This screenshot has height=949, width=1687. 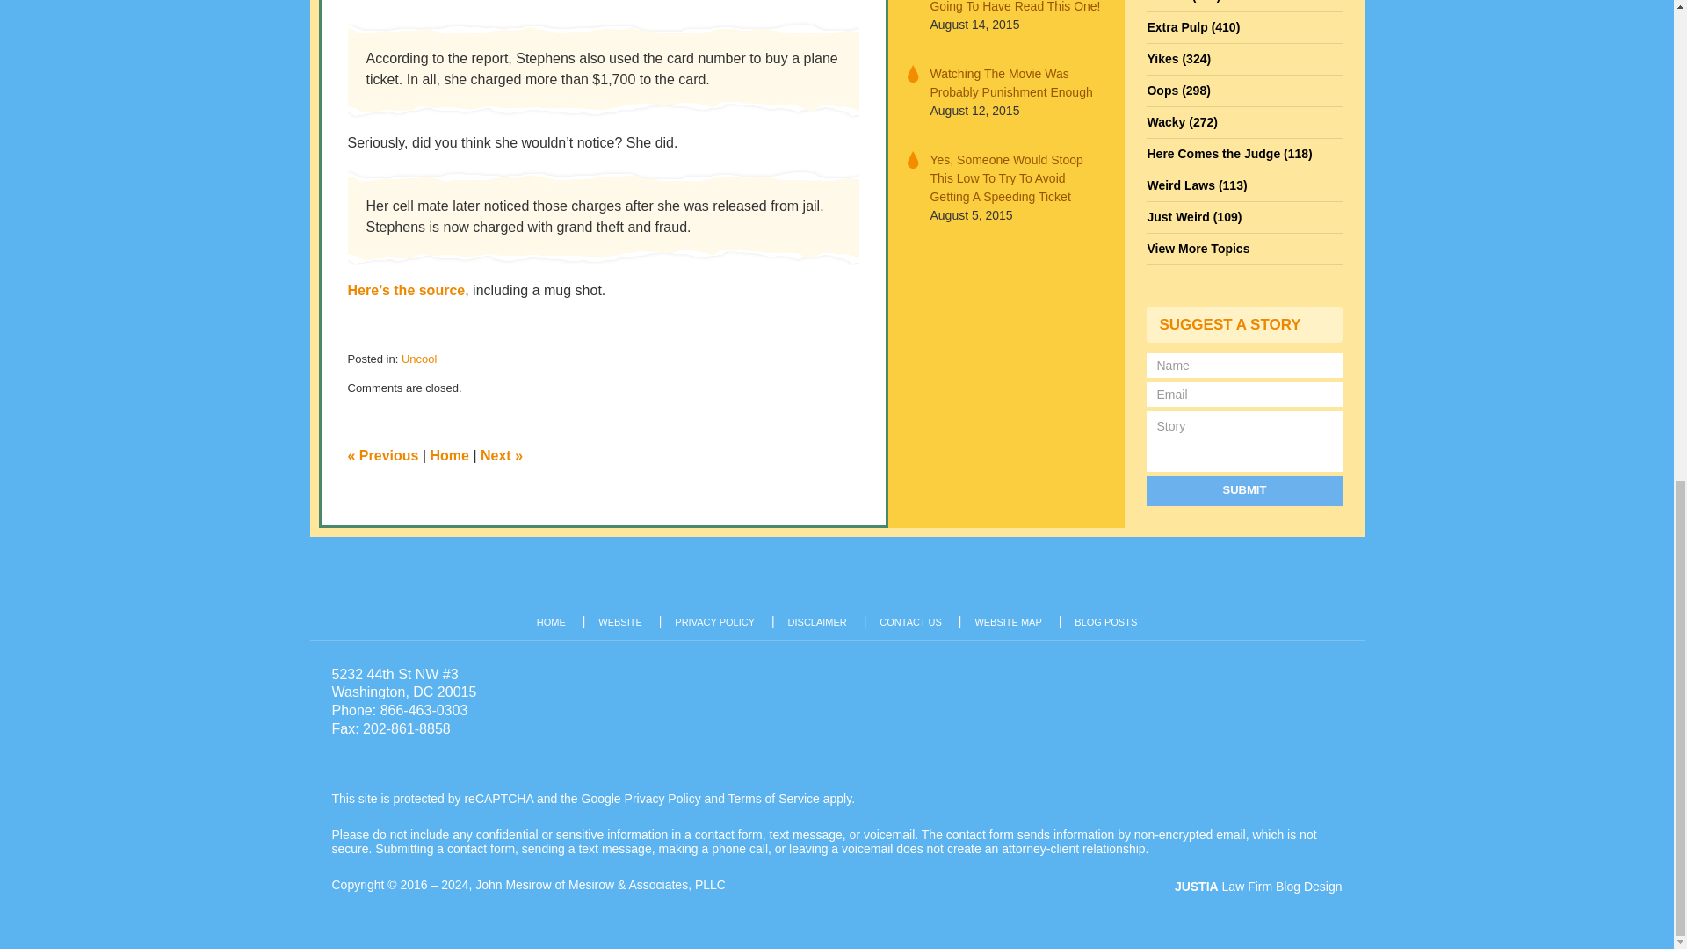 I want to click on Home, so click(x=449, y=455).